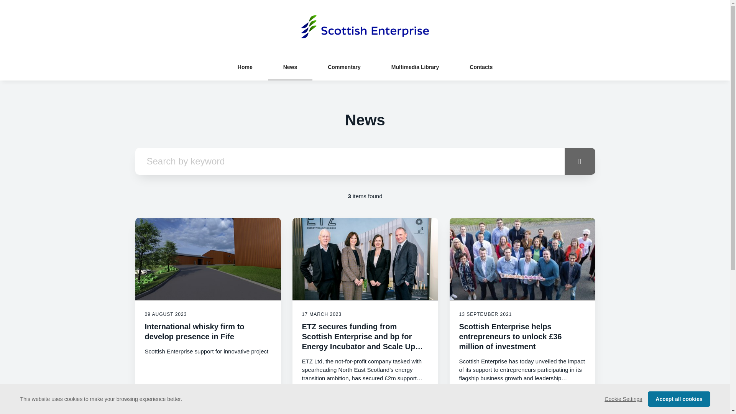 Image resolution: width=736 pixels, height=414 pixels. I want to click on Commentary, so click(344, 67).